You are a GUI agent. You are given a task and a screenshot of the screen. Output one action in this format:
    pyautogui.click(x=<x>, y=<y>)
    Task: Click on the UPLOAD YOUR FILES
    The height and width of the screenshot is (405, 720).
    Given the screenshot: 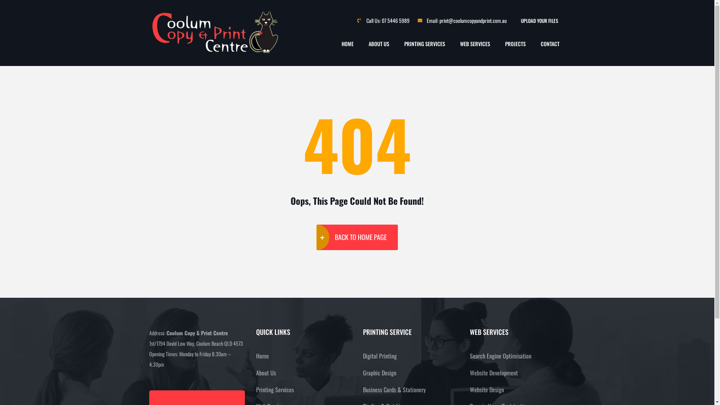 What is the action you would take?
    pyautogui.click(x=539, y=20)
    